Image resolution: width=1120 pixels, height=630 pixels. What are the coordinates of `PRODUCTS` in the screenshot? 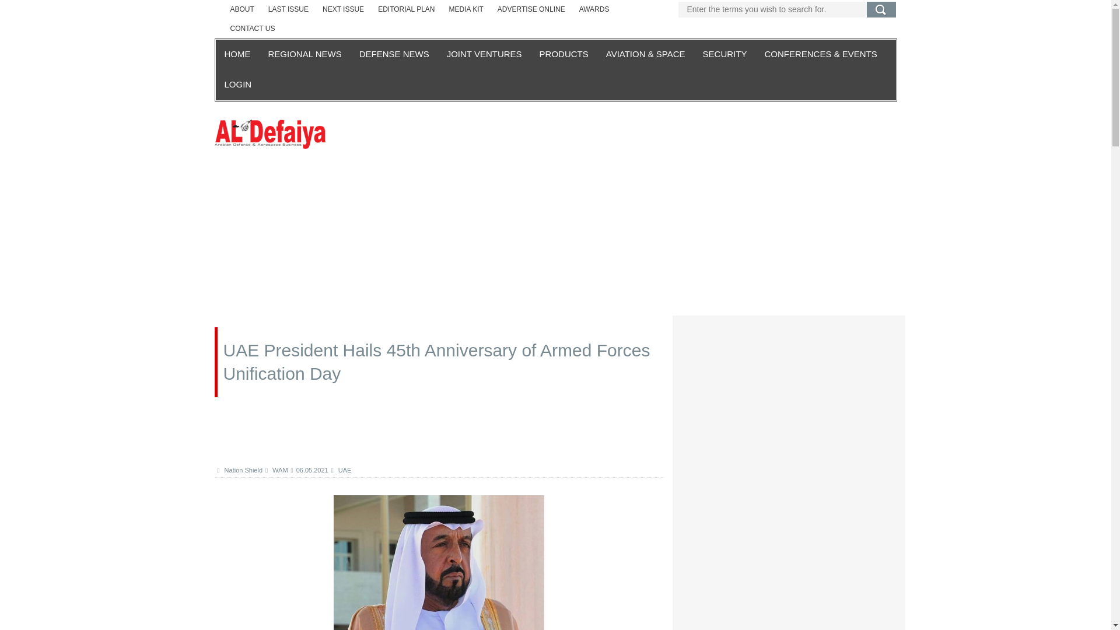 It's located at (563, 55).